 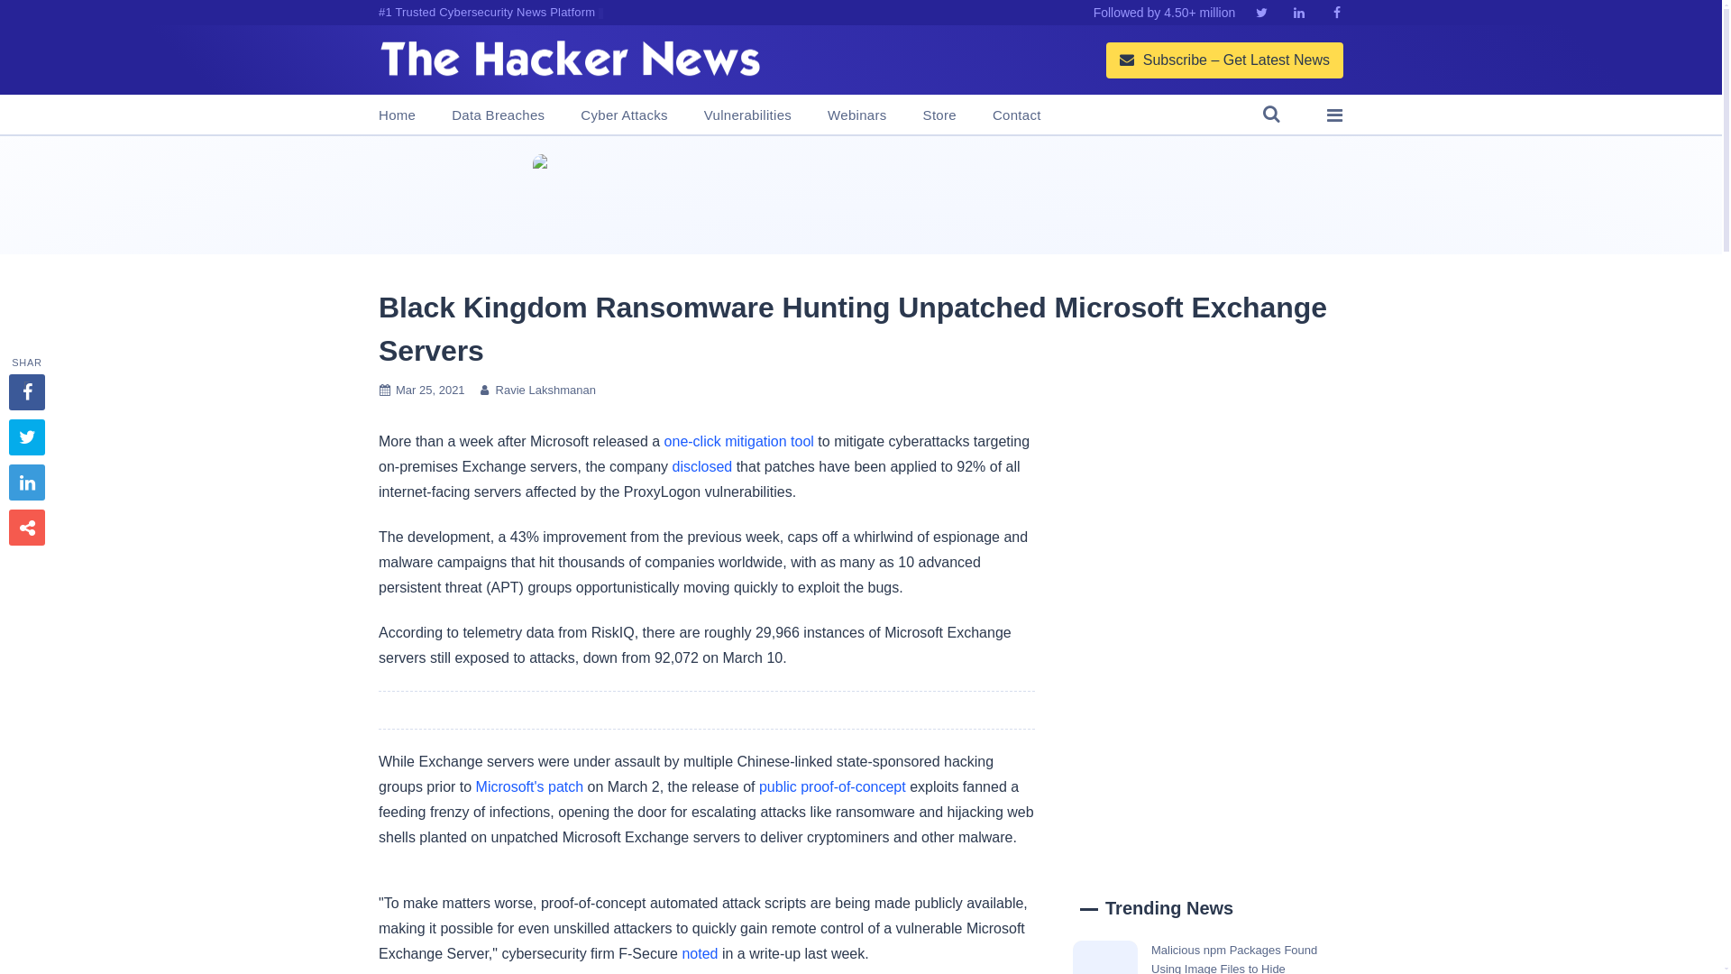 I want to click on Store, so click(x=939, y=115).